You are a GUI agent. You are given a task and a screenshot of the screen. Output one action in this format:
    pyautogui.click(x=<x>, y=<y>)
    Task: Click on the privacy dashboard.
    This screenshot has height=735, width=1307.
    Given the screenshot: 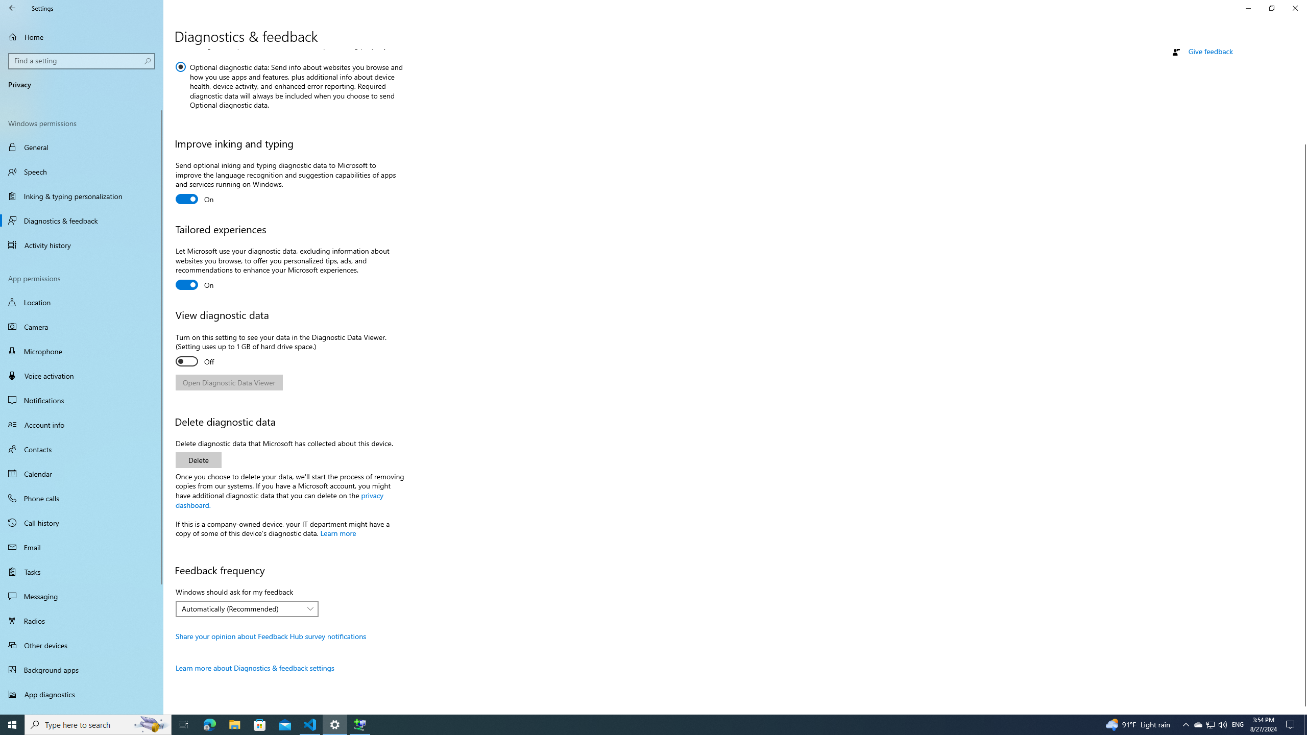 What is the action you would take?
    pyautogui.click(x=280, y=499)
    